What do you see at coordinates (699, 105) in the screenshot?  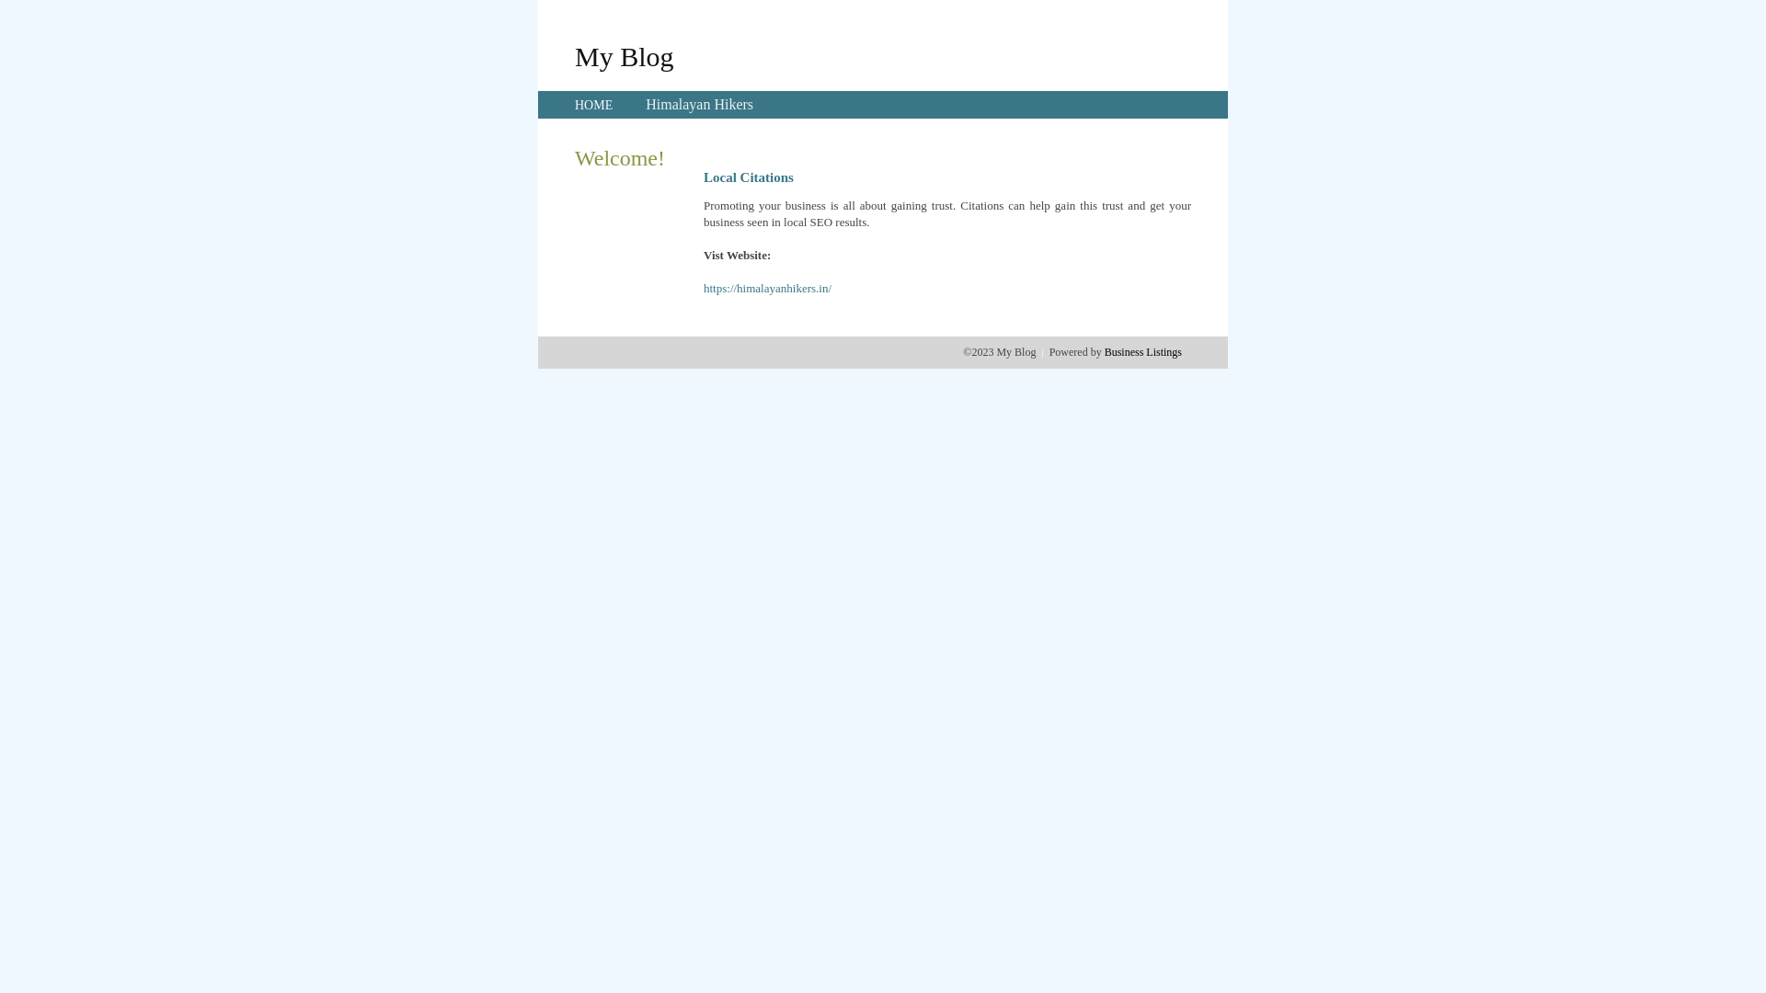 I see `Himalayan Hikers` at bounding box center [699, 105].